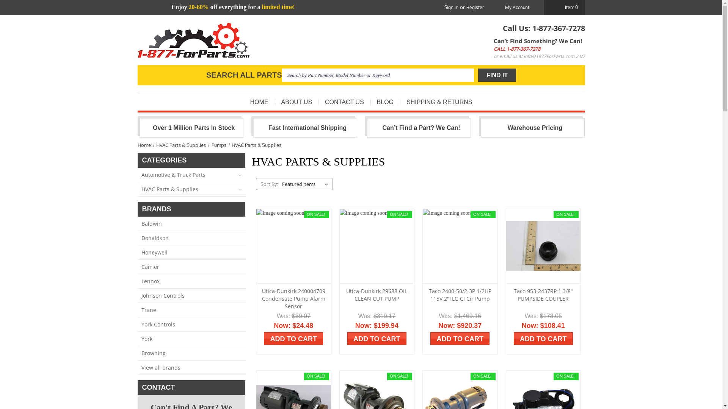 The width and height of the screenshot is (728, 409). What do you see at coordinates (460, 295) in the screenshot?
I see `Taco 2400-50/2-3P 1/2HP 115V 2"FLG CI Cir Pump` at bounding box center [460, 295].